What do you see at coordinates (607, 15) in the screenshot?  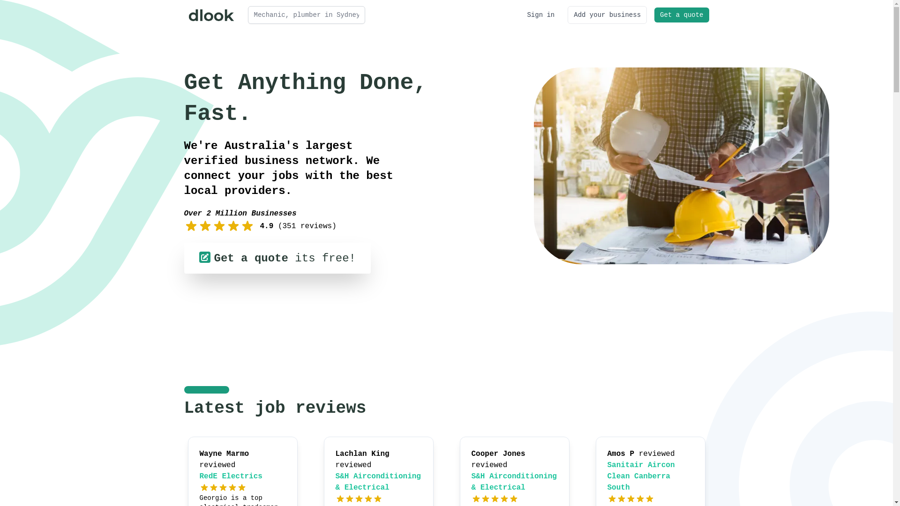 I see `Add your business` at bounding box center [607, 15].